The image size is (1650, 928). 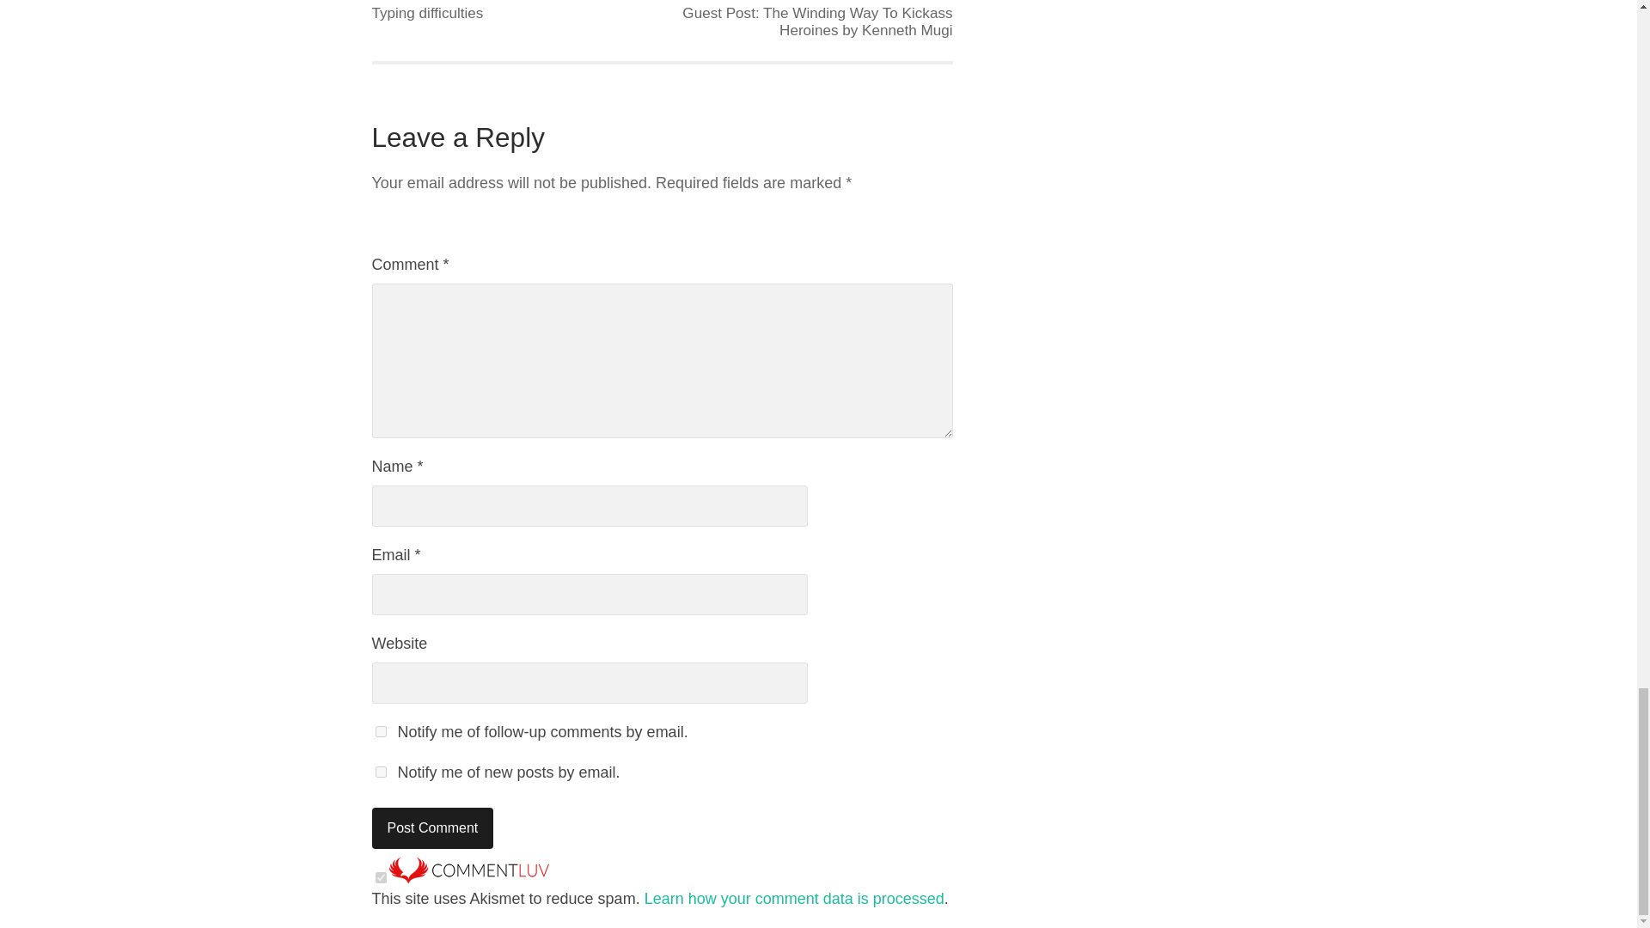 I want to click on subscribe, so click(x=380, y=730).